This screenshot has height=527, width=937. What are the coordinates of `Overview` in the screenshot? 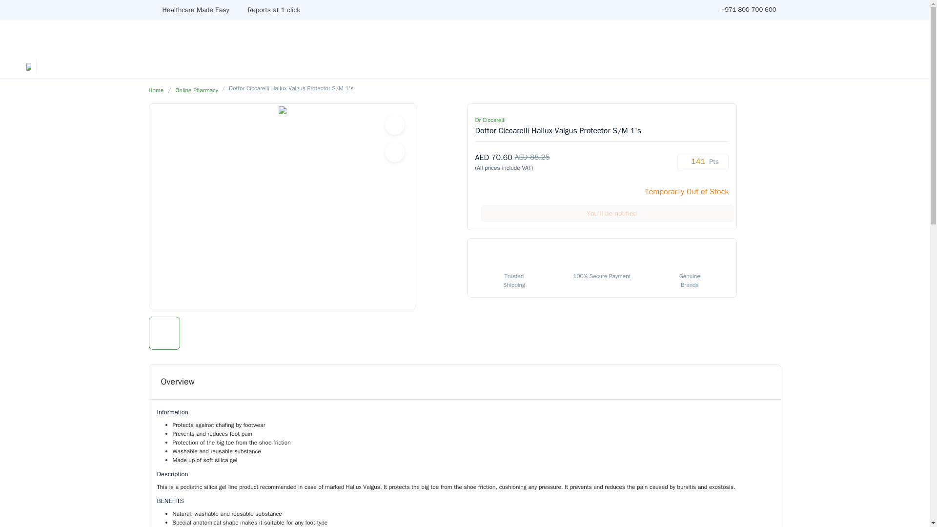 It's located at (178, 382).